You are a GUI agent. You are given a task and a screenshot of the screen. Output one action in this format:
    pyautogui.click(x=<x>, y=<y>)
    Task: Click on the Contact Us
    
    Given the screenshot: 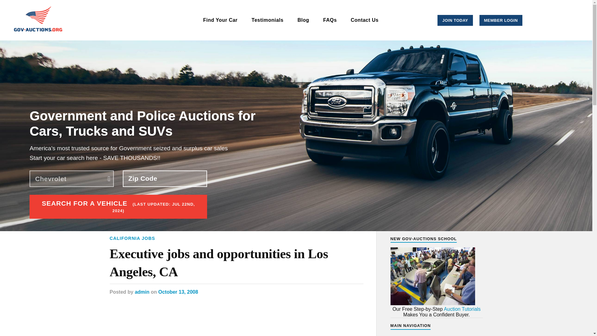 What is the action you would take?
    pyautogui.click(x=364, y=20)
    